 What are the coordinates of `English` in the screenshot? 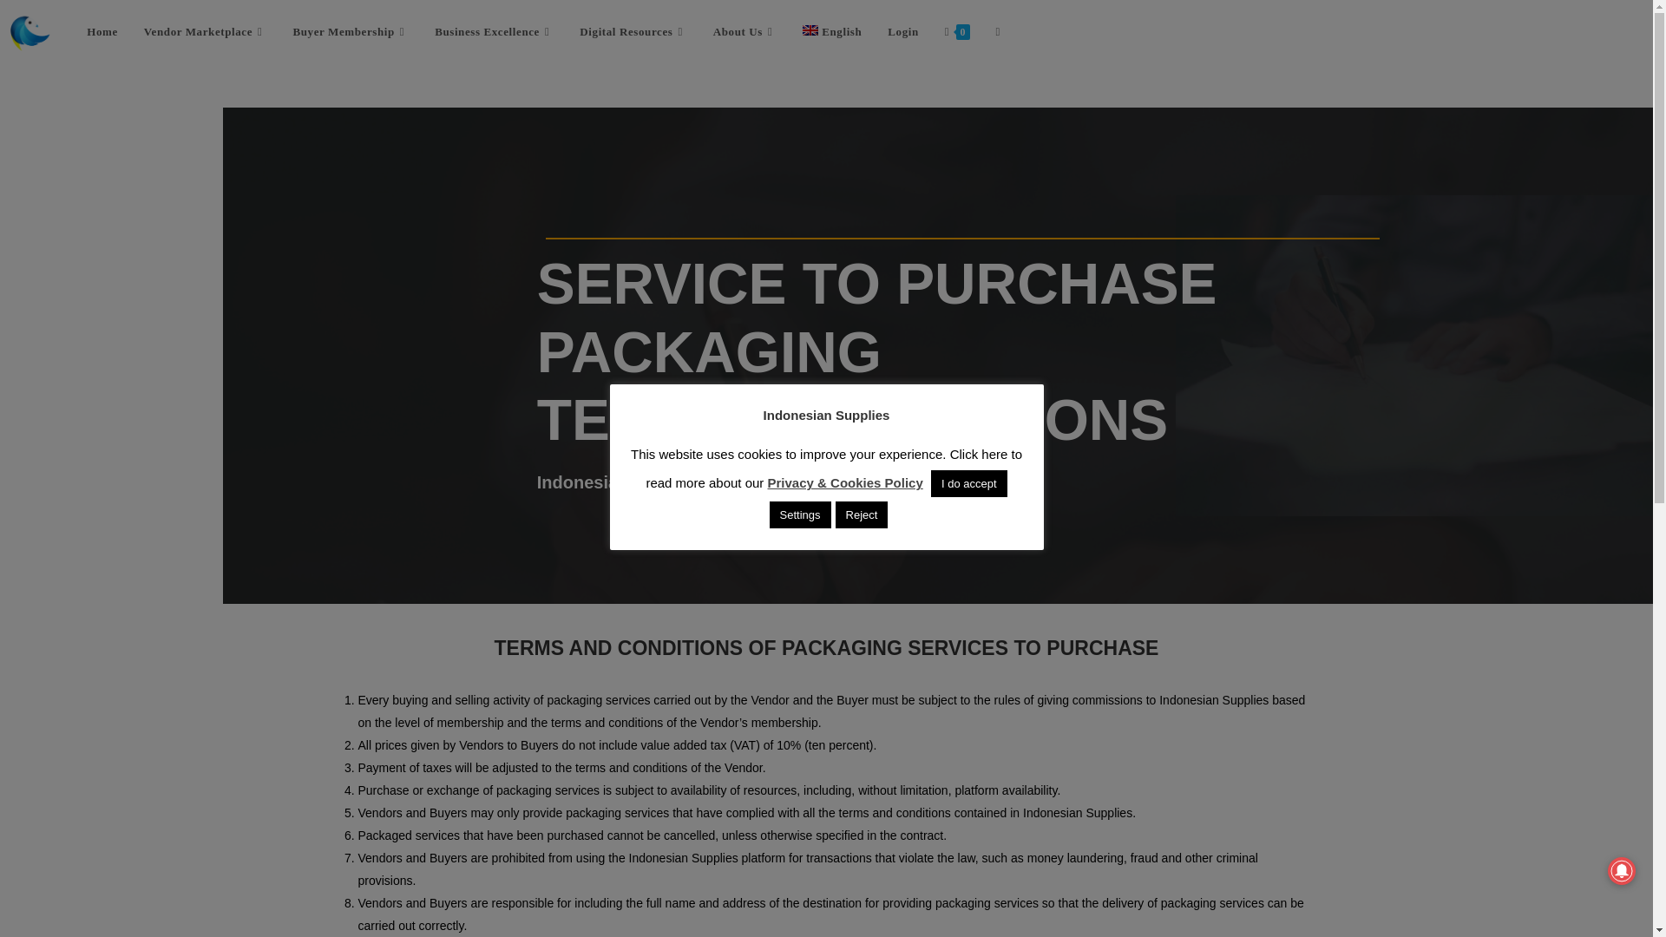 It's located at (832, 32).